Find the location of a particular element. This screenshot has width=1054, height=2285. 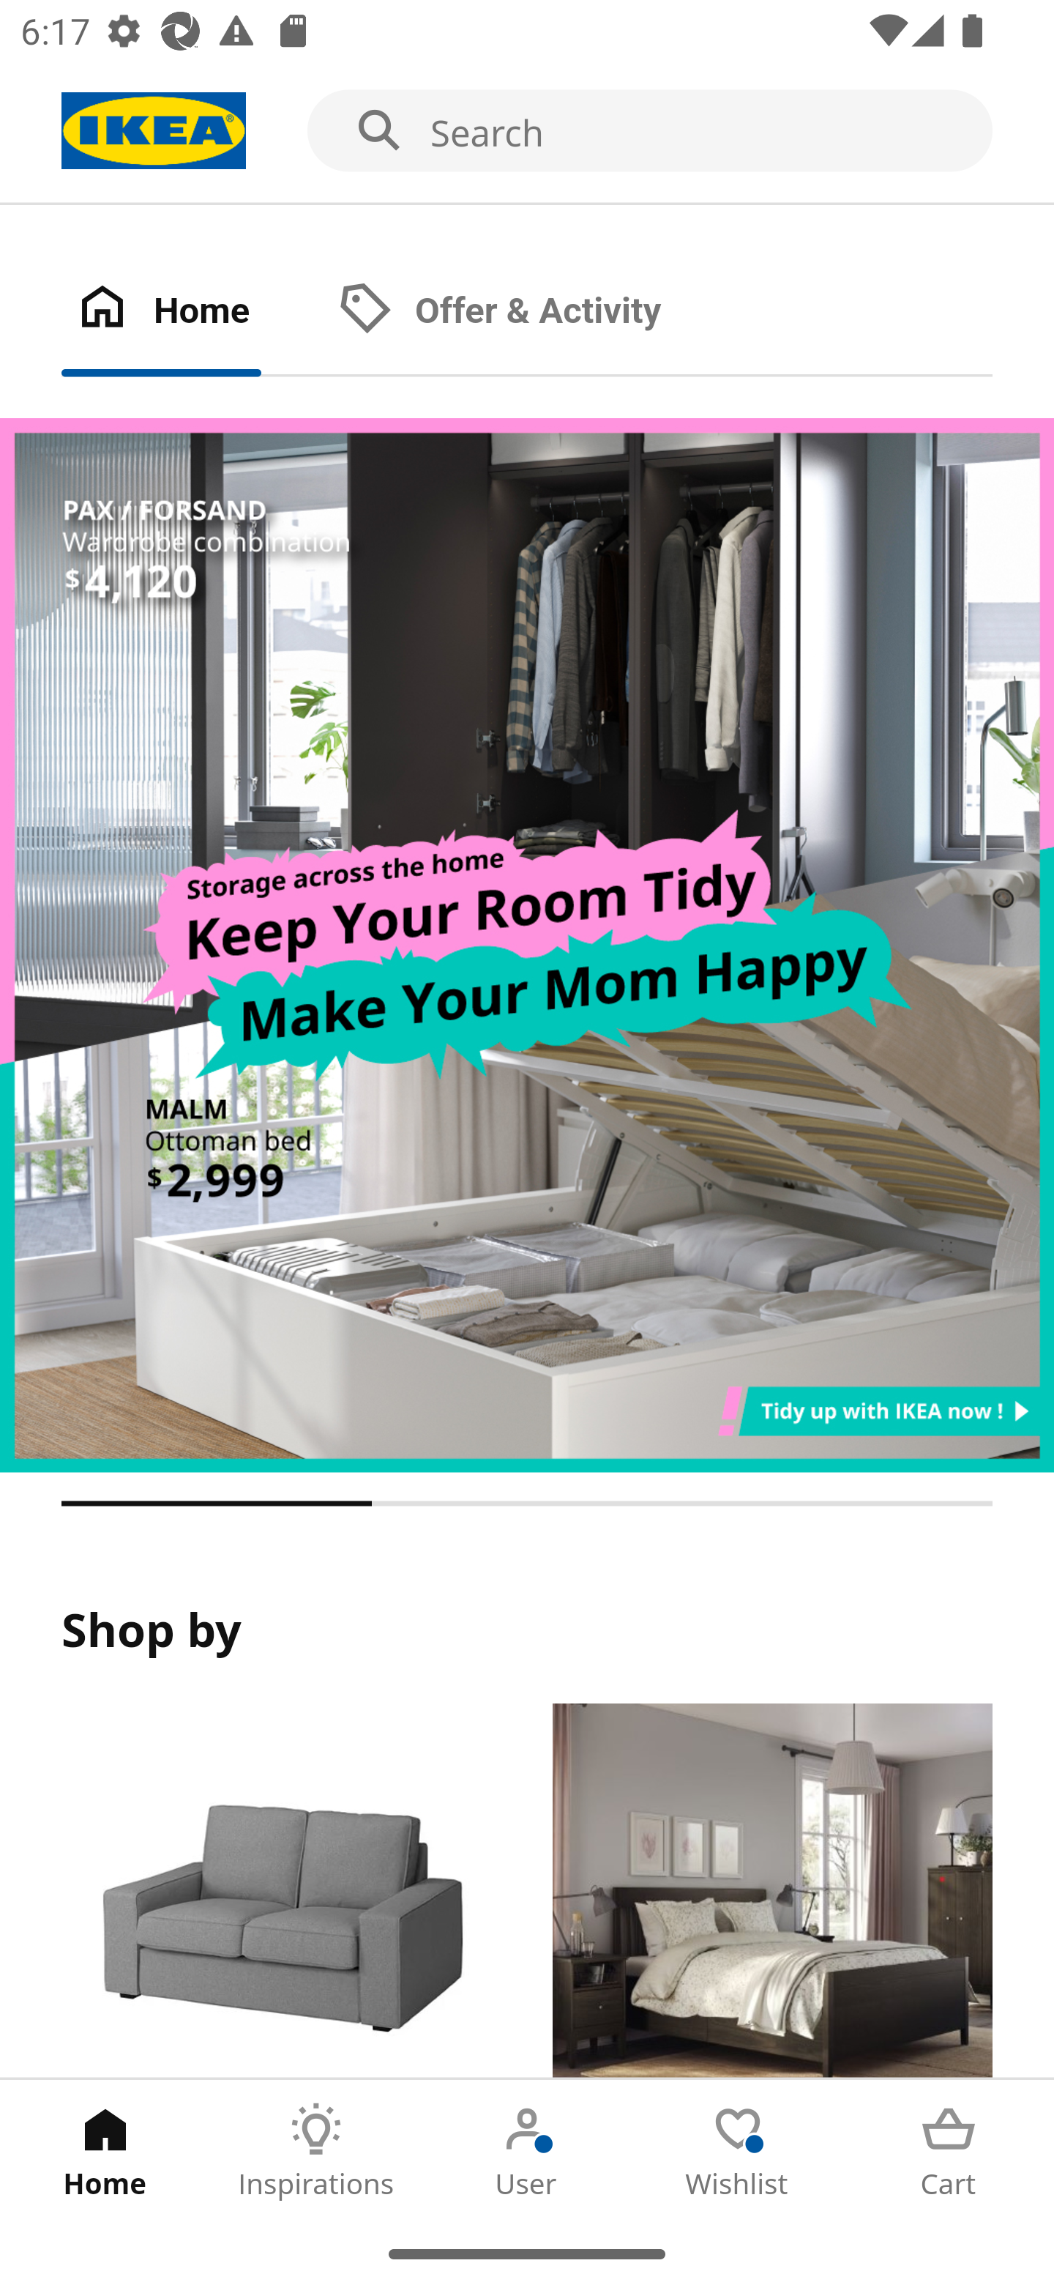

Rooms is located at coordinates (772, 1891).